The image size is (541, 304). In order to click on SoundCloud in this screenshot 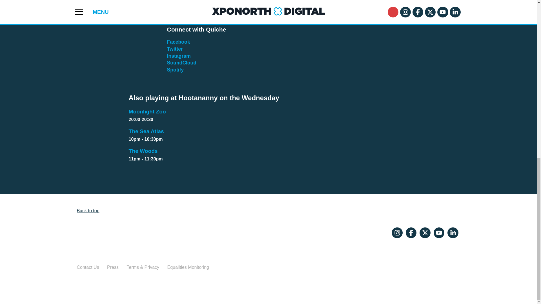, I will do `click(175, 70)`.